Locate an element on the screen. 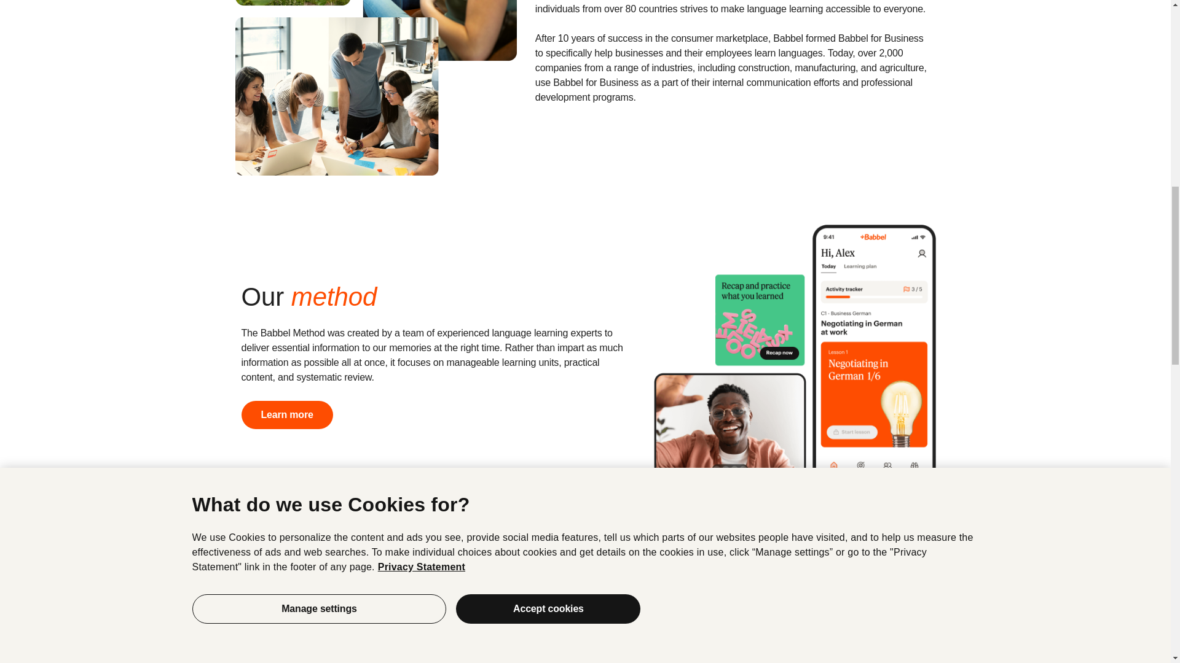  Learn more is located at coordinates (286, 415).